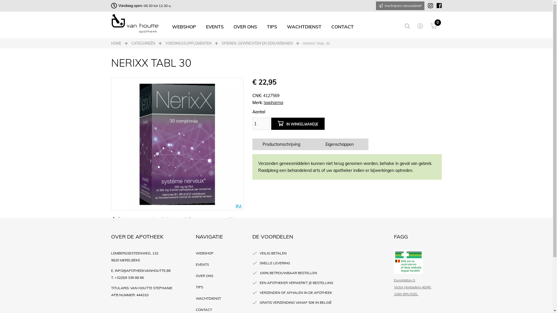 Image resolution: width=557 pixels, height=313 pixels. I want to click on OVER ONS, so click(220, 276).